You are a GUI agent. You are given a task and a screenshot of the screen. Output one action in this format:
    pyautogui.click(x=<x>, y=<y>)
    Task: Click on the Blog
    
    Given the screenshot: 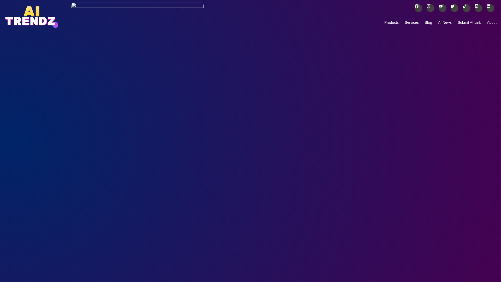 What is the action you would take?
    pyautogui.click(x=428, y=22)
    